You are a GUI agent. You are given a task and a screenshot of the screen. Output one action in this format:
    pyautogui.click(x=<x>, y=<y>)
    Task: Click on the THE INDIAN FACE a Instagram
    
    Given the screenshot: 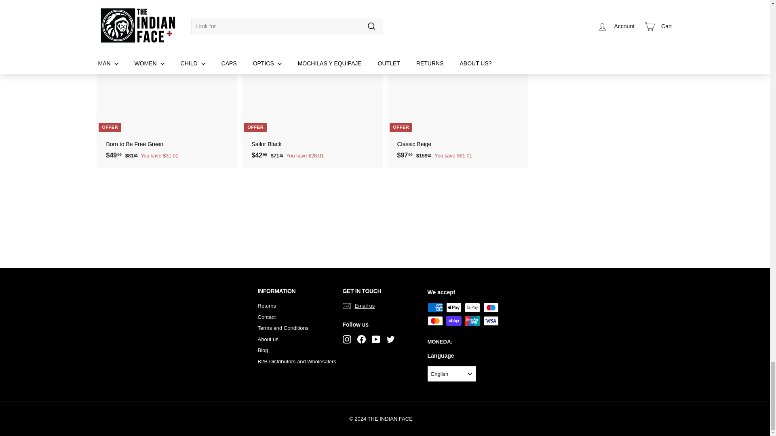 What is the action you would take?
    pyautogui.click(x=347, y=339)
    